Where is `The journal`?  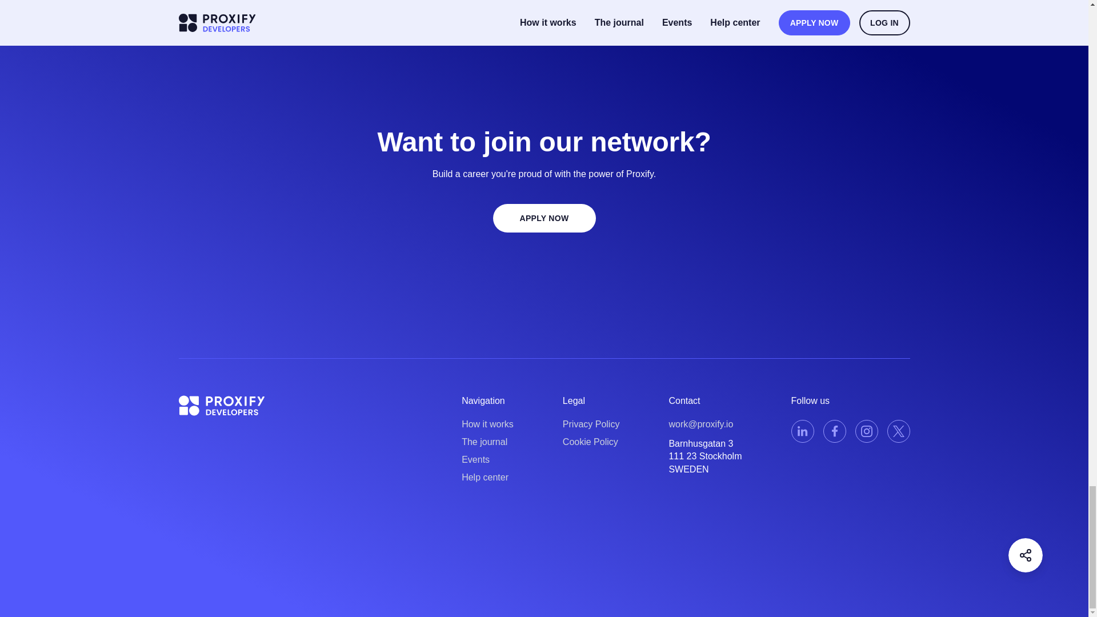
The journal is located at coordinates (487, 441).